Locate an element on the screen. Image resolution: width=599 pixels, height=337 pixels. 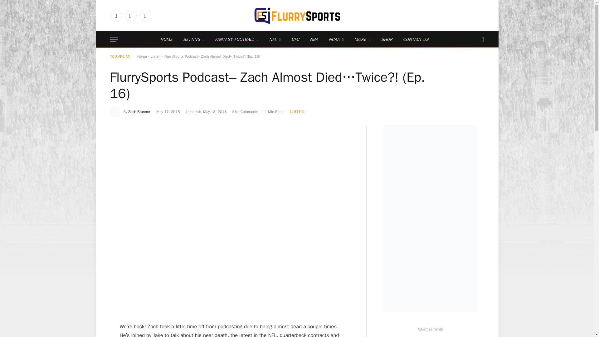
Posts by Zach Brunner is located at coordinates (139, 112).